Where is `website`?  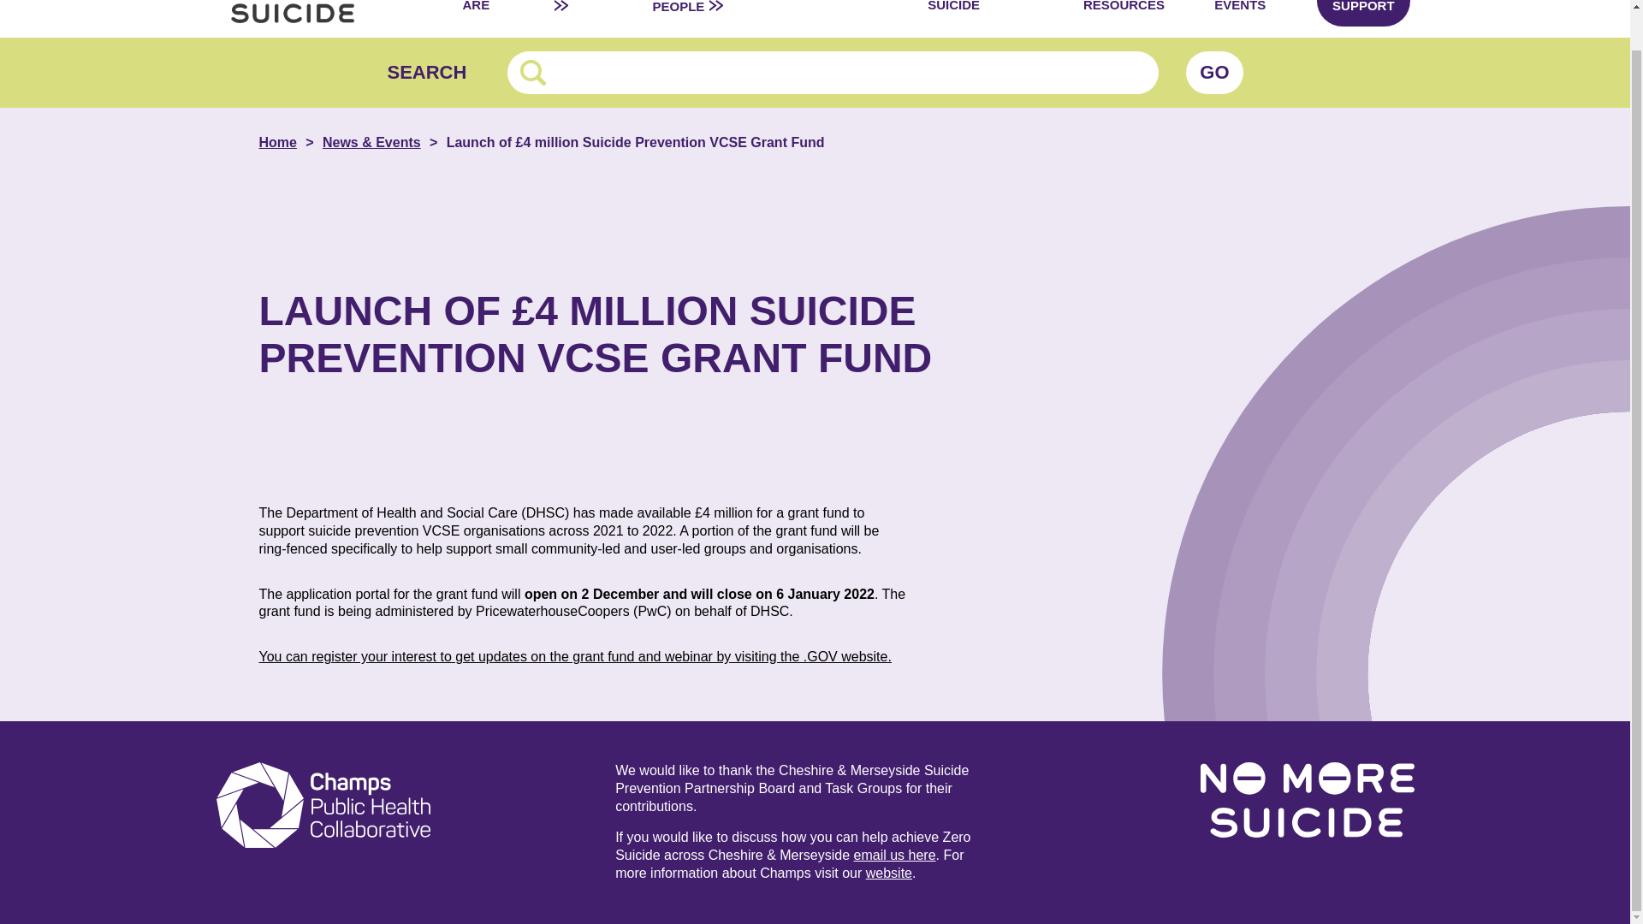
website is located at coordinates (888, 873).